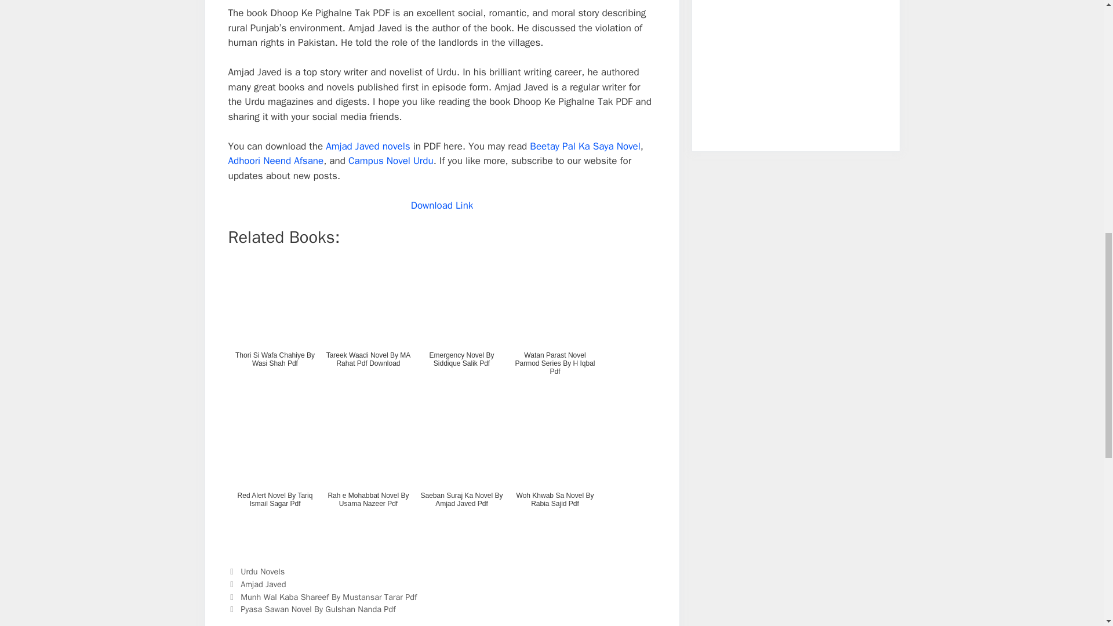 This screenshot has height=626, width=1113. I want to click on Amjad Javed, so click(263, 584).